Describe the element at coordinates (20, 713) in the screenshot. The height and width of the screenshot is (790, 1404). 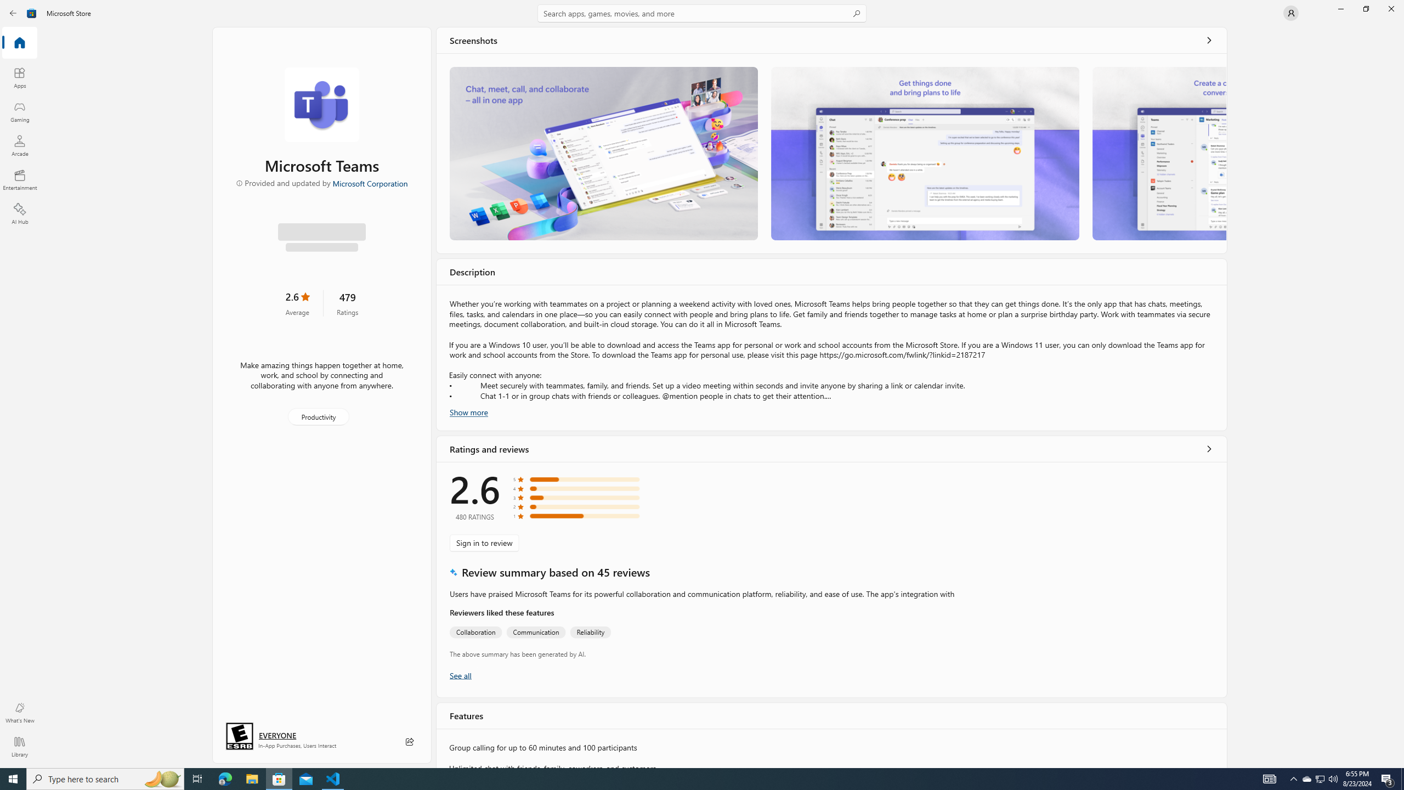
I see `What's New` at that location.